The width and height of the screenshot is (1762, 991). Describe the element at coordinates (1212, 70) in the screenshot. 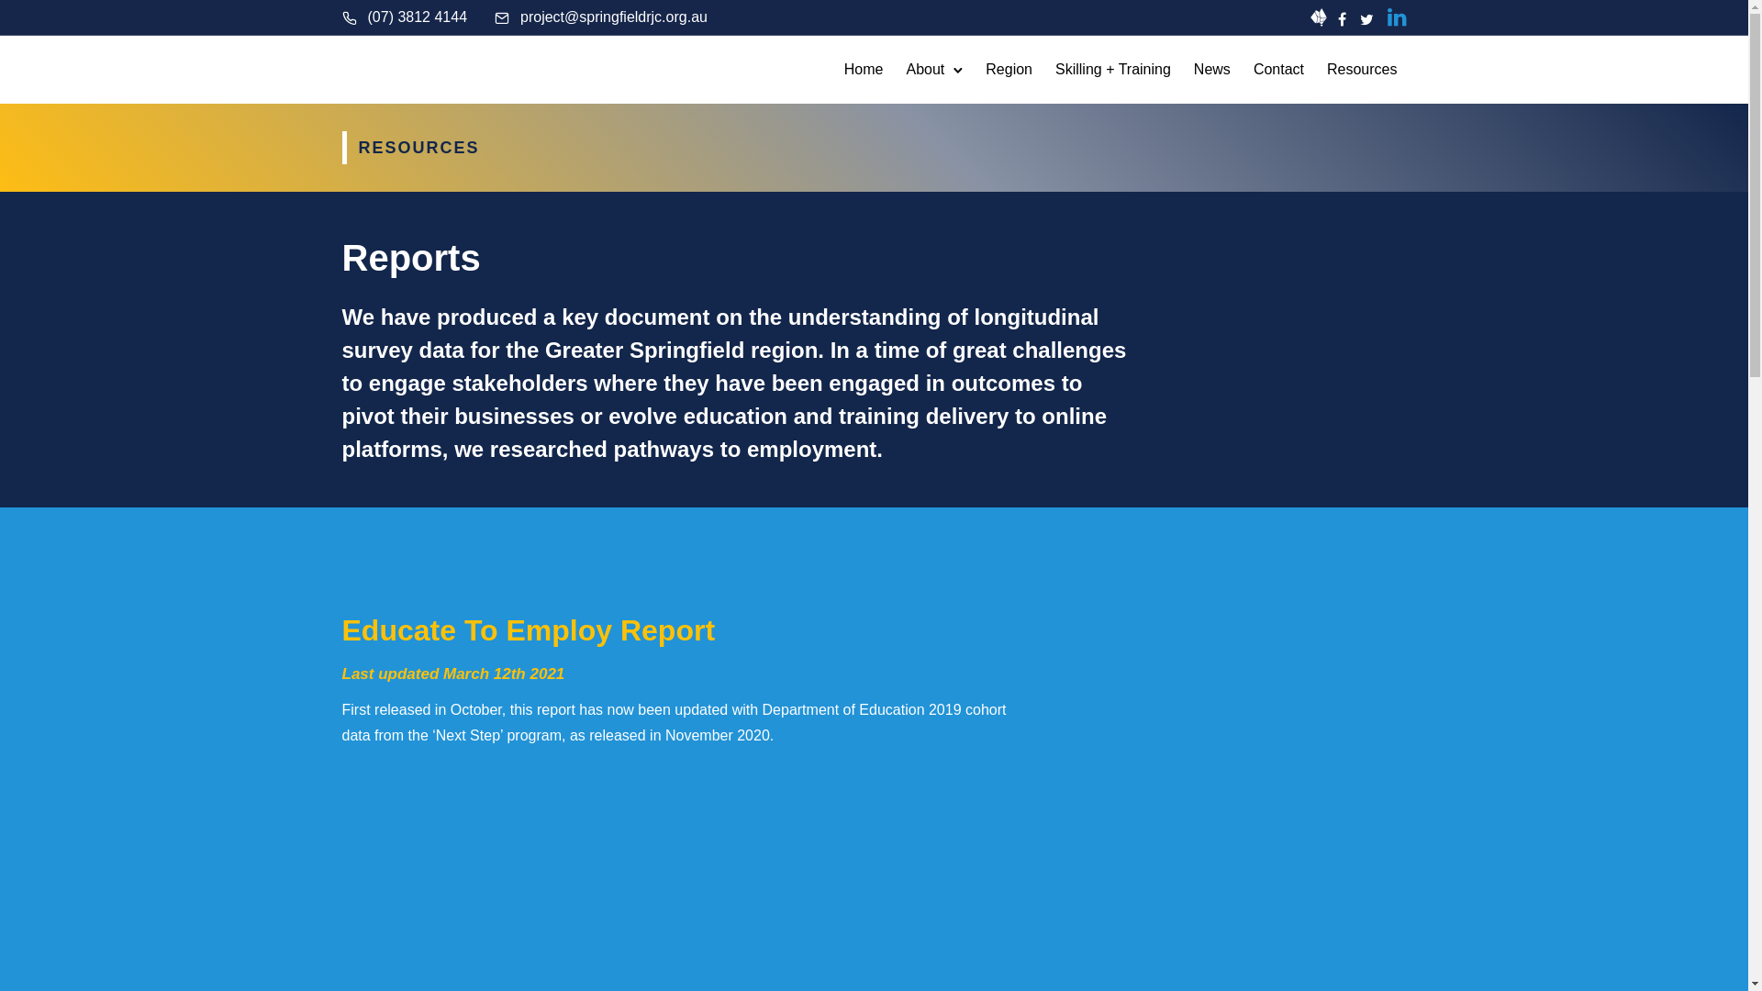

I see `News` at that location.